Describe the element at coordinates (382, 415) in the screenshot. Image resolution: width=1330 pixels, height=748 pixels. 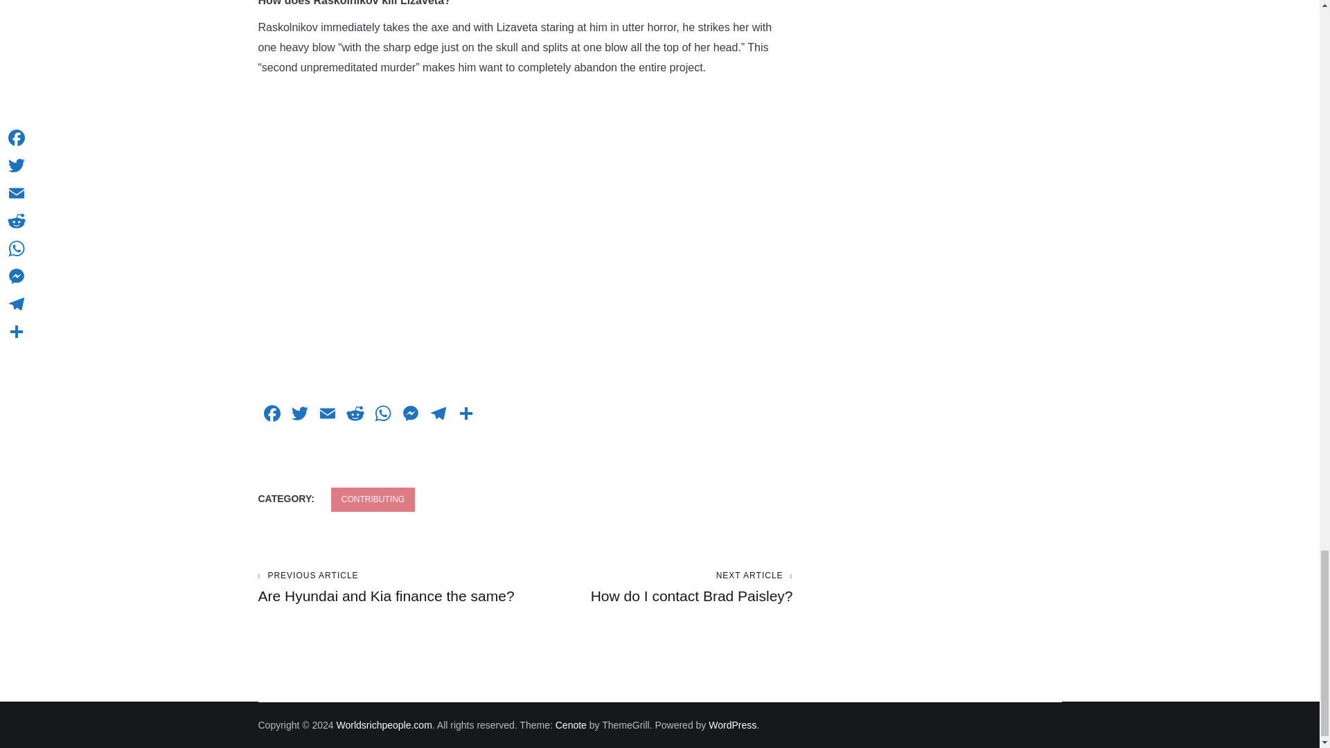
I see `WhatsApp` at that location.